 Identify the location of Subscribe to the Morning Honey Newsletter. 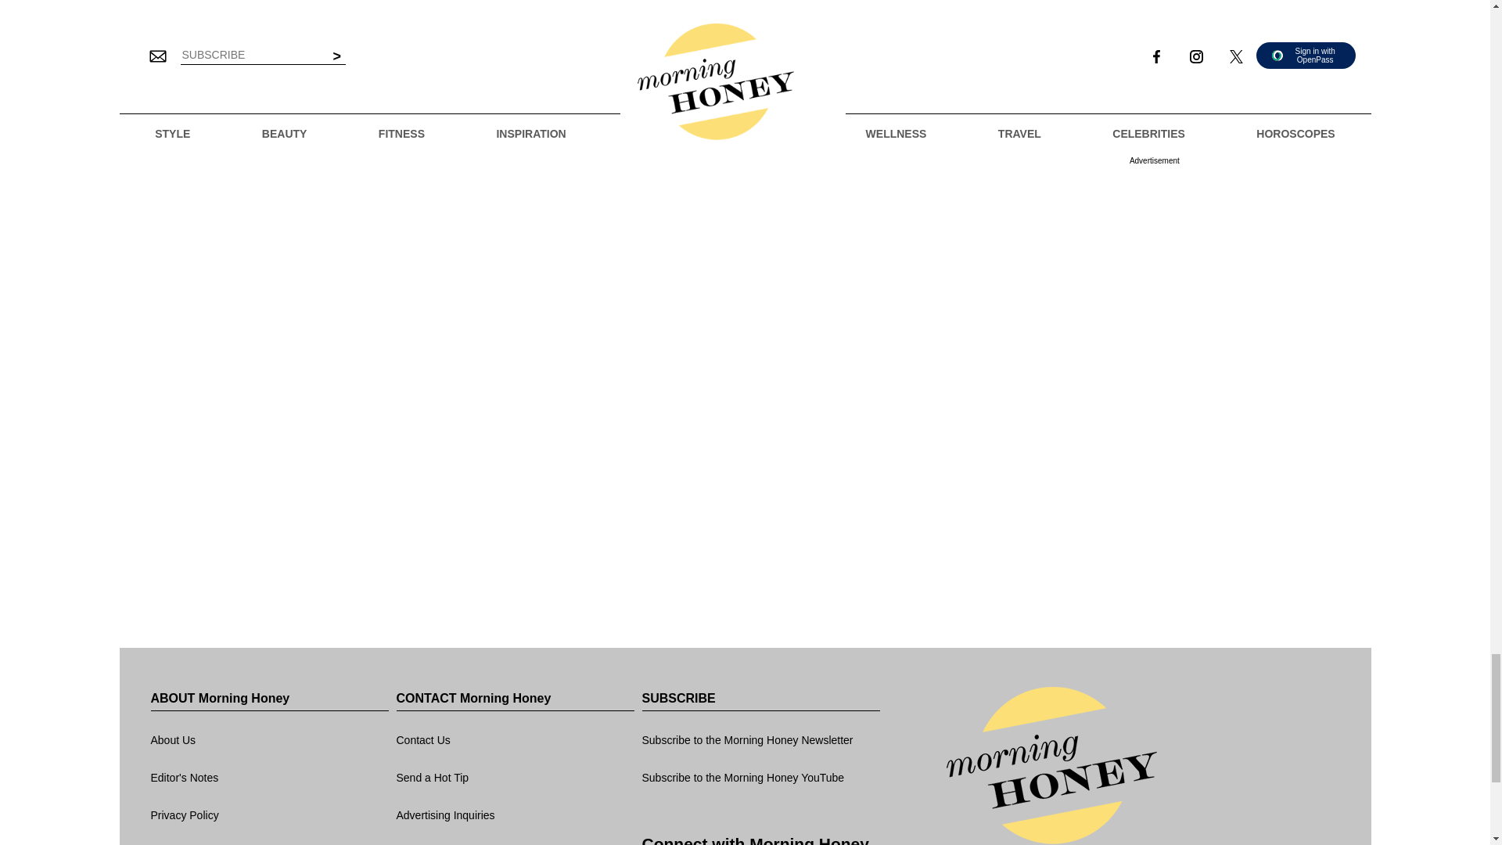
(760, 740).